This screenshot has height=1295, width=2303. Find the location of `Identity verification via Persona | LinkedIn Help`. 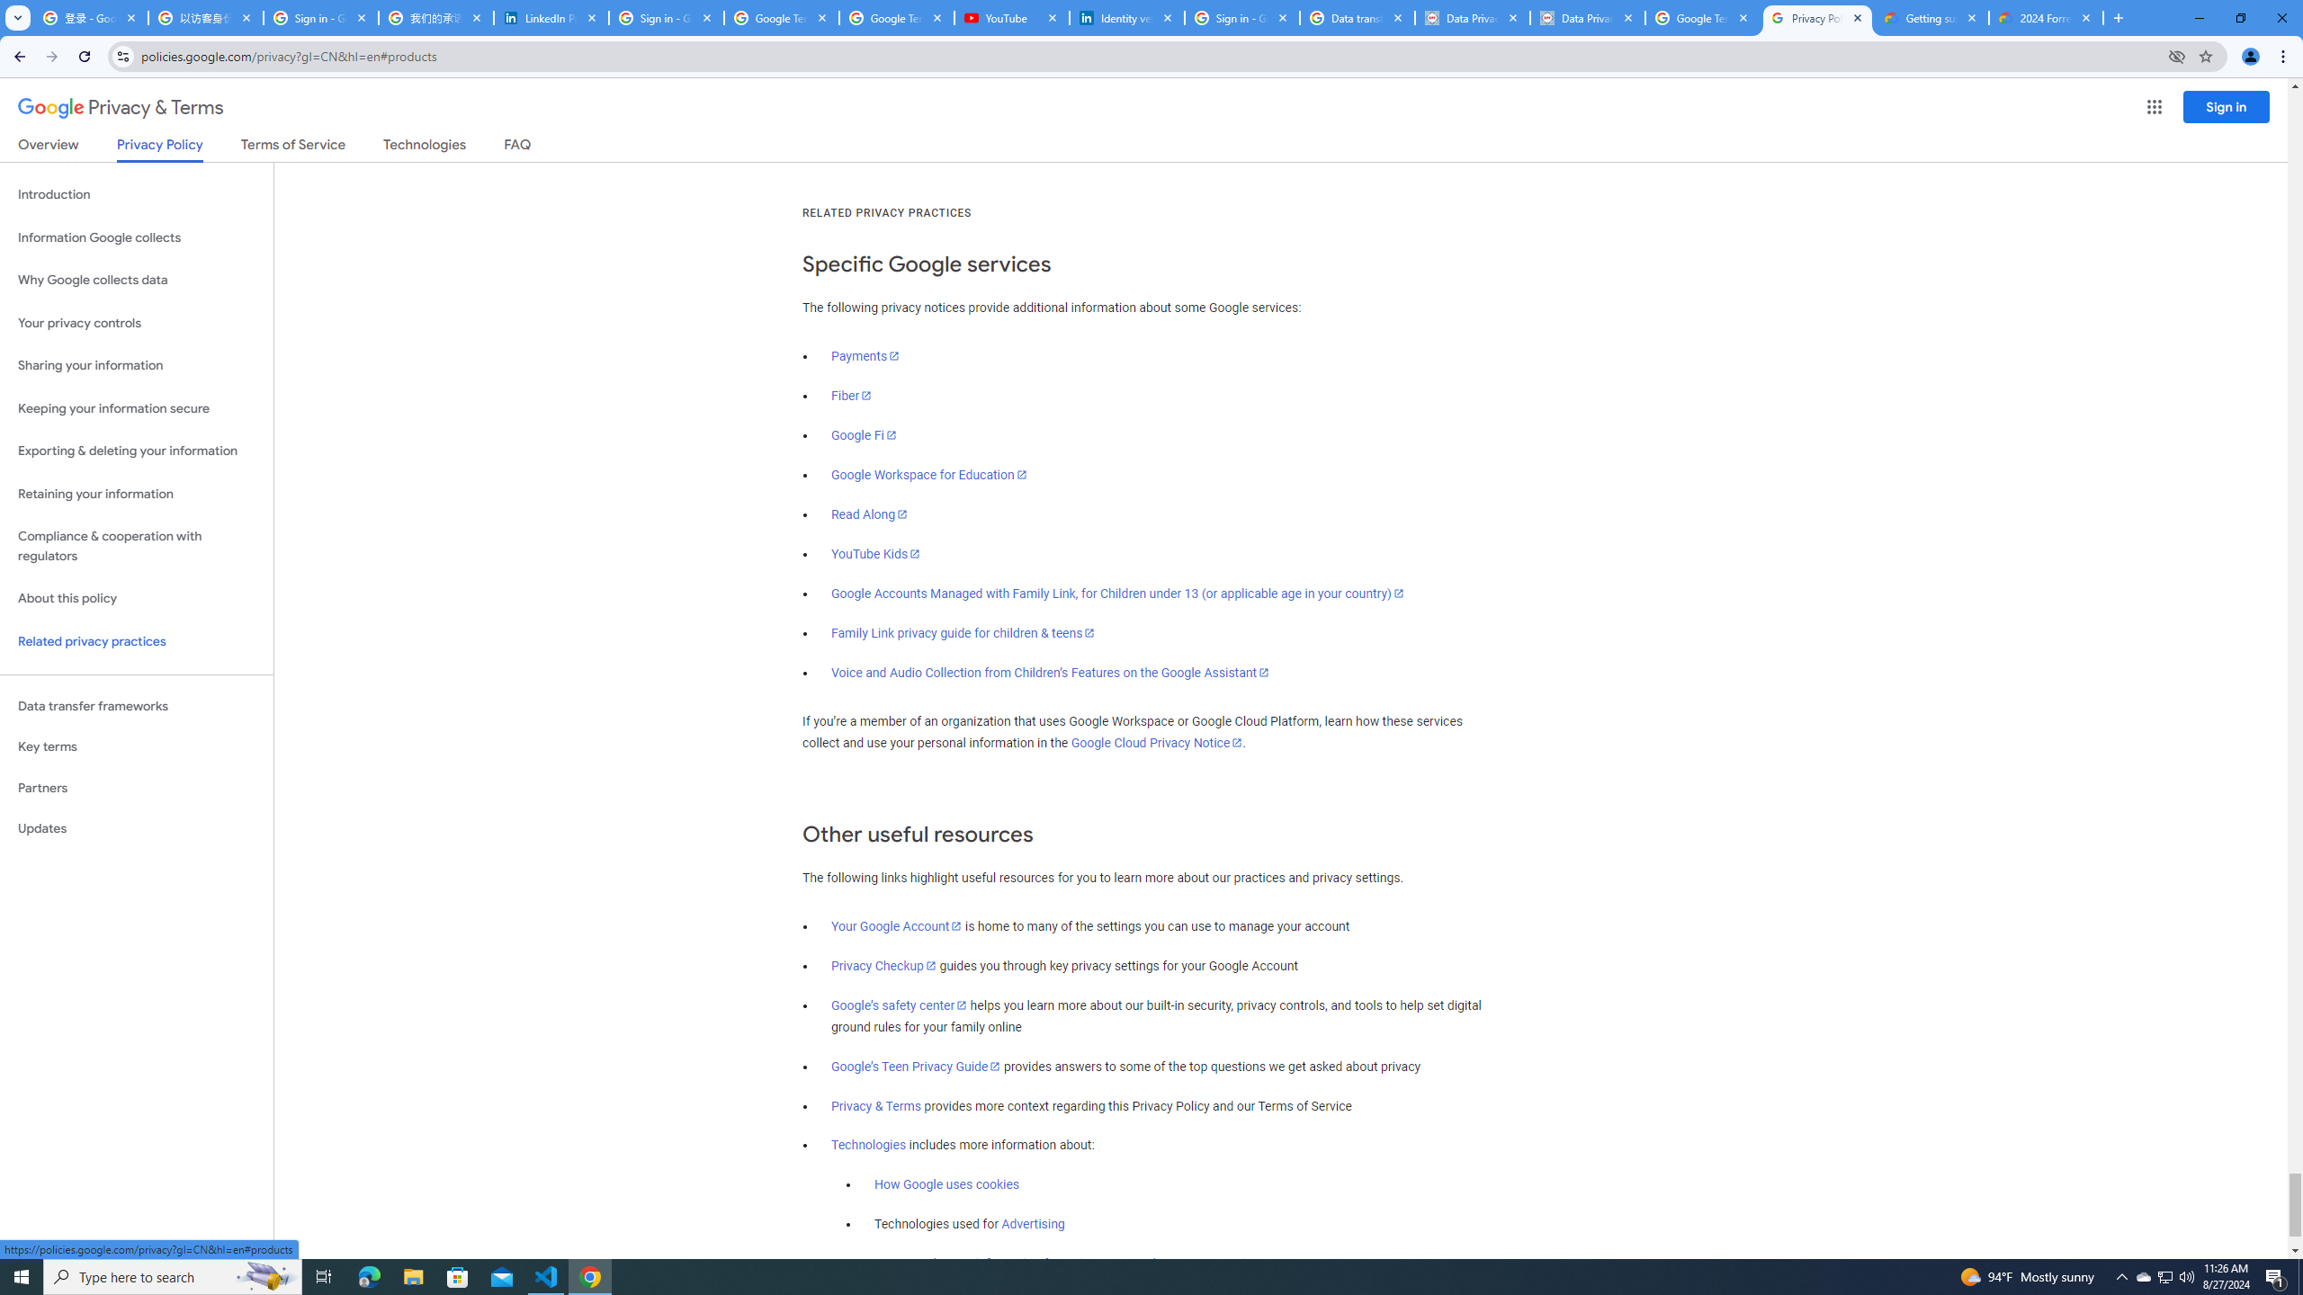

Identity verification via Persona | LinkedIn Help is located at coordinates (1127, 18).